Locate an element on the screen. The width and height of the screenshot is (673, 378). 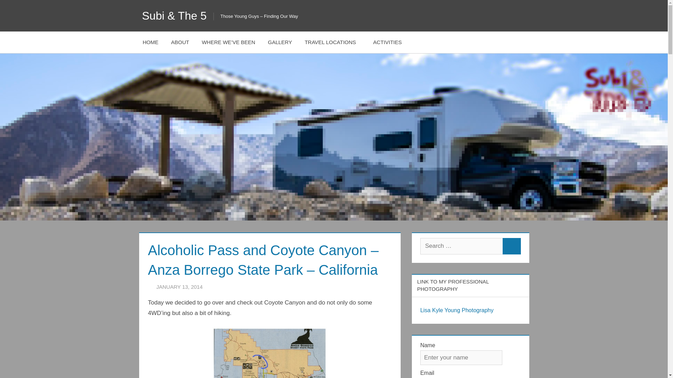
TRAVEL LOCATIONS is located at coordinates (332, 42).